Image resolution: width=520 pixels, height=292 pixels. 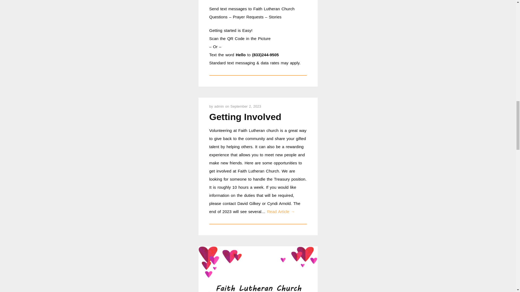 I want to click on admin, so click(x=220, y=106).